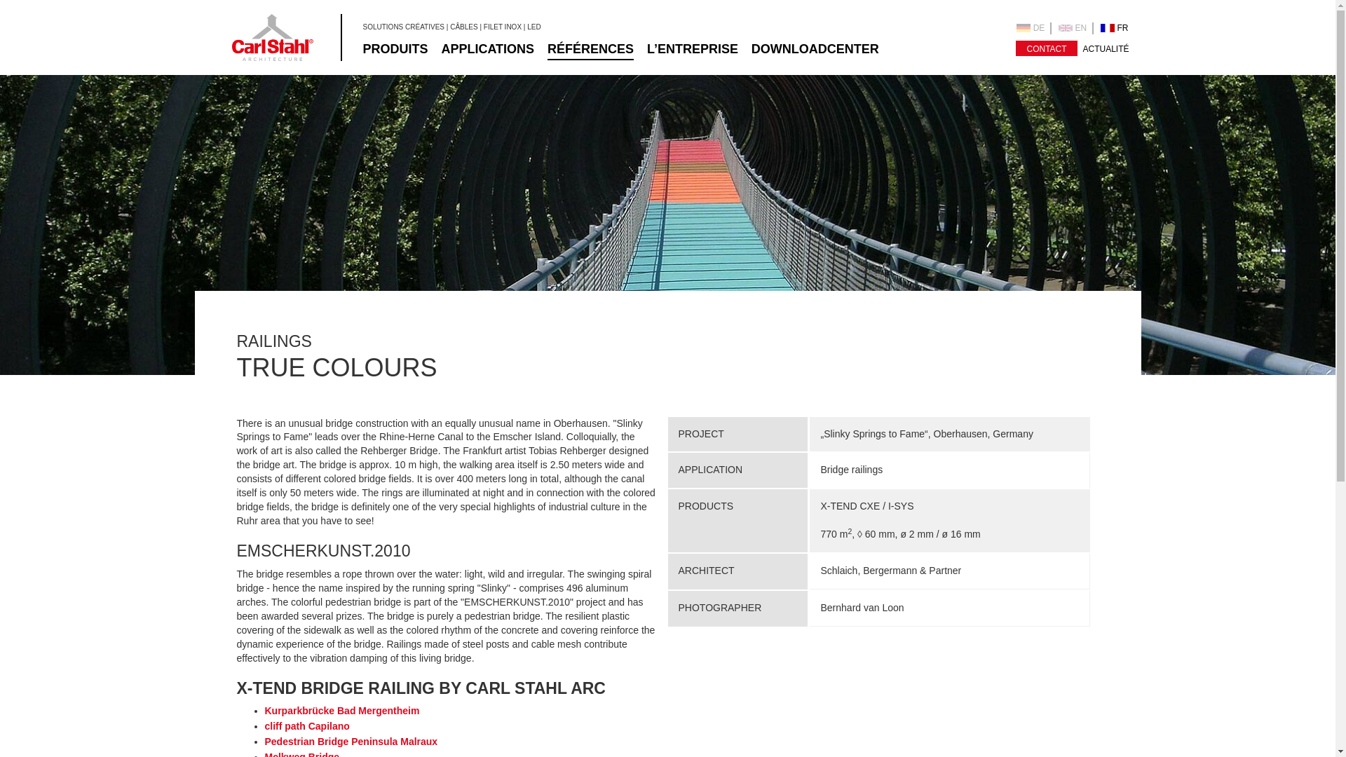  Describe the element at coordinates (303, 754) in the screenshot. I see `Melkweg Bridge` at that location.